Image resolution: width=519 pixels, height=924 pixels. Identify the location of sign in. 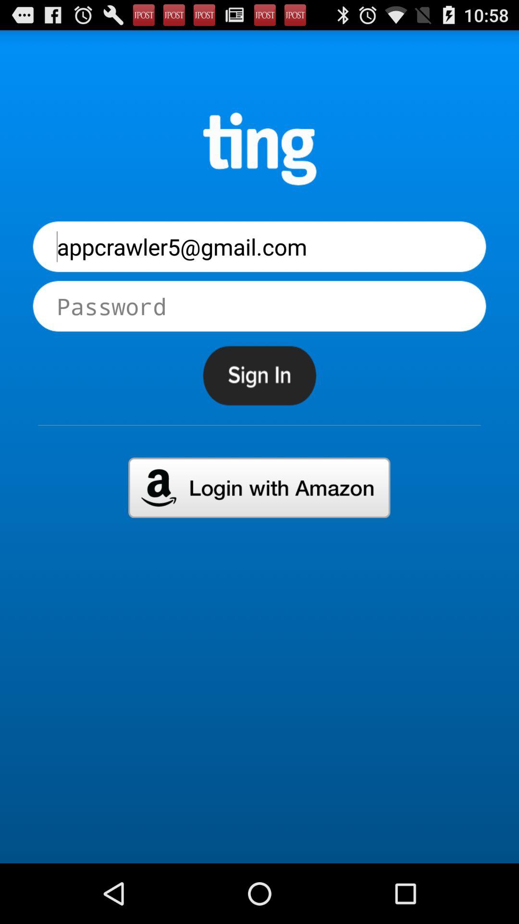
(259, 375).